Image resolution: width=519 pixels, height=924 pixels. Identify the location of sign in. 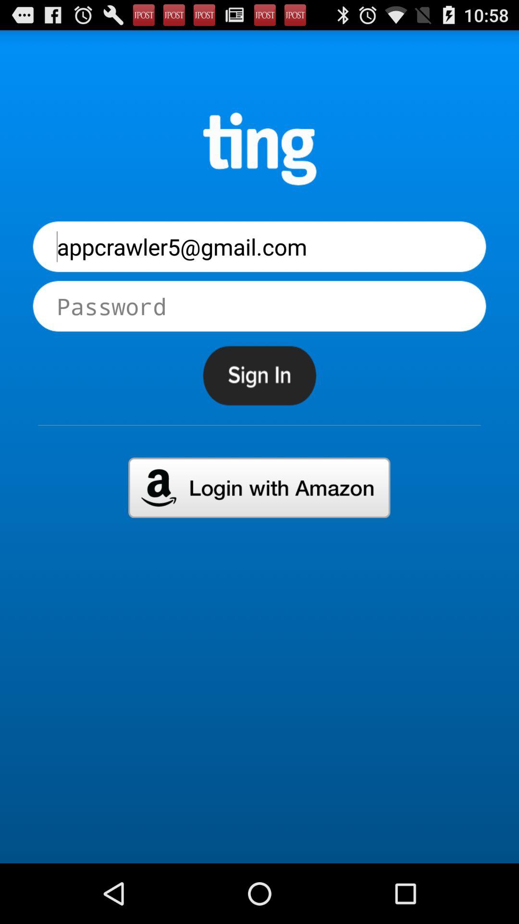
(259, 375).